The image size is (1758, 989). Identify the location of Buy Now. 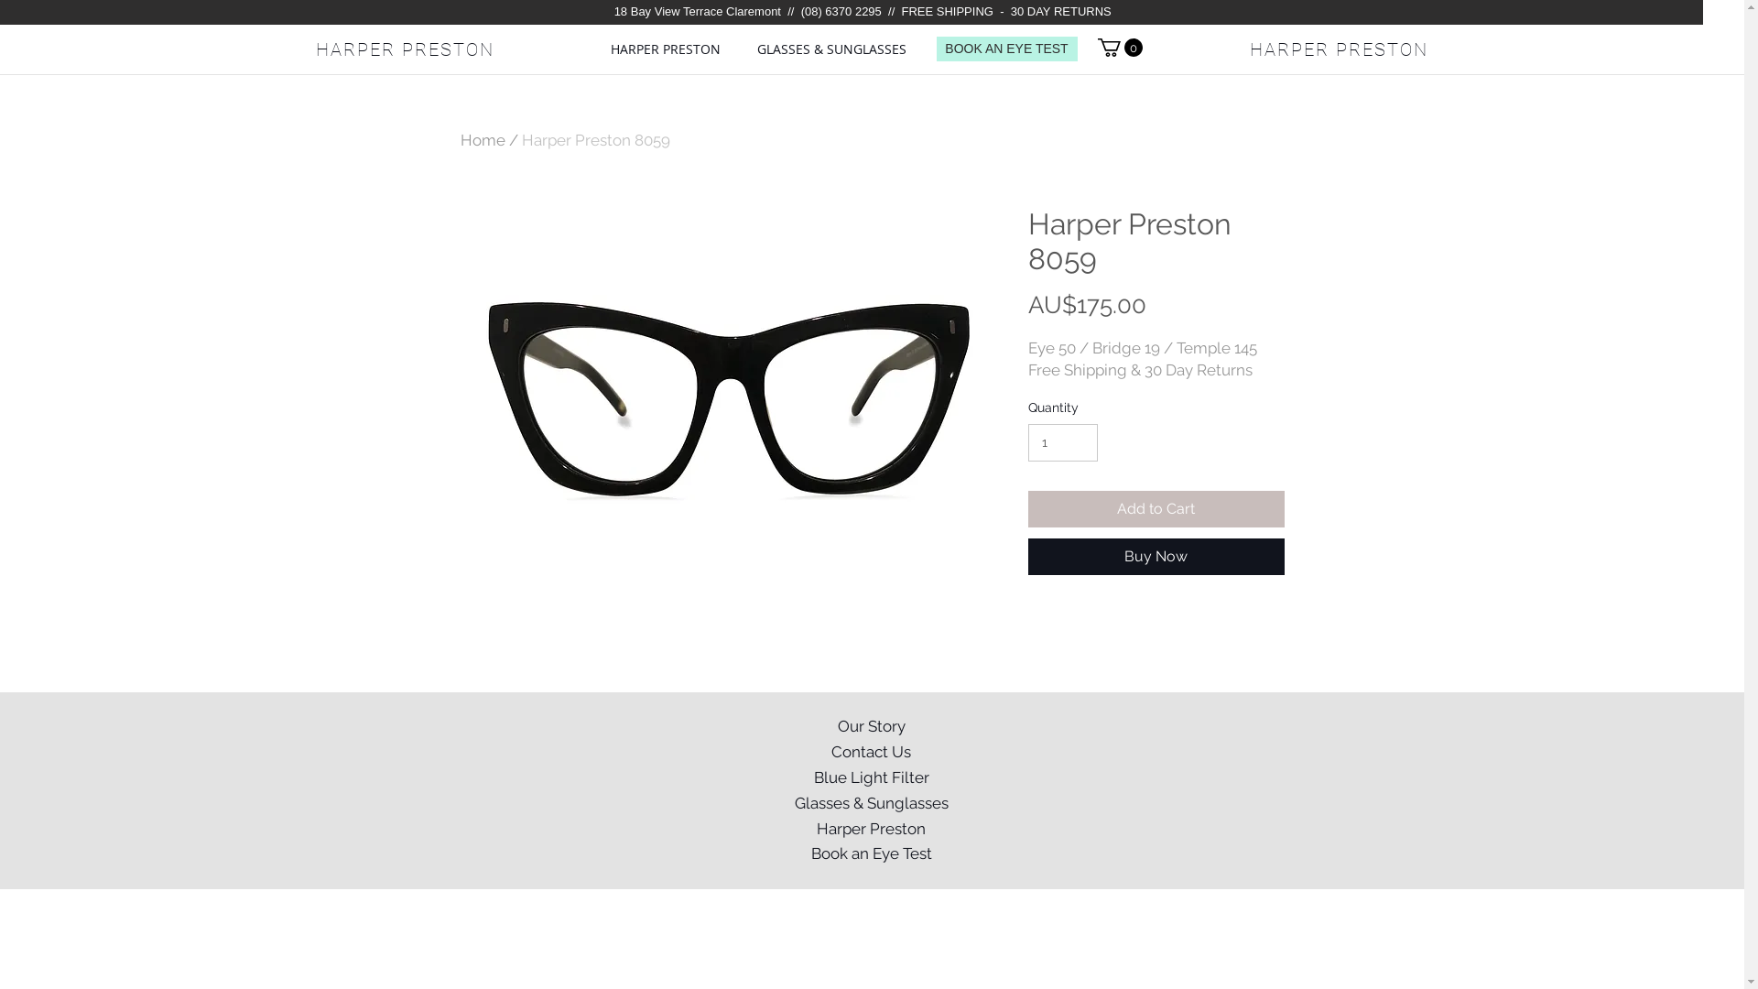
(1156, 557).